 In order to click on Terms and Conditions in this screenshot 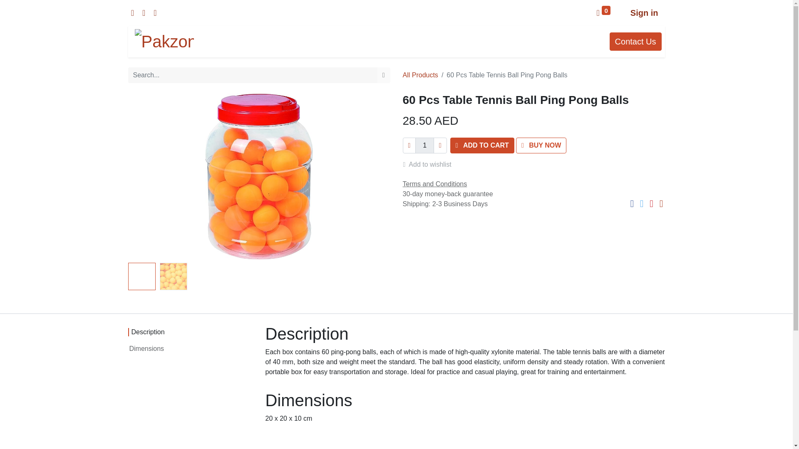, I will do `click(435, 184)`.